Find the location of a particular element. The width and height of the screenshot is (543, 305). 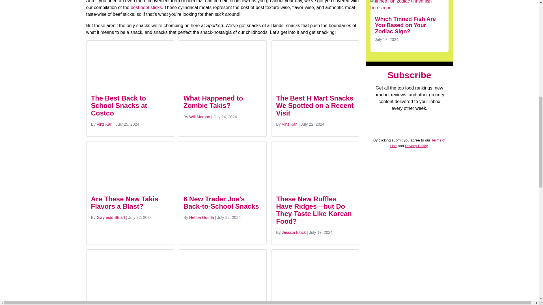

Posts by Hebba Gouda is located at coordinates (201, 217).